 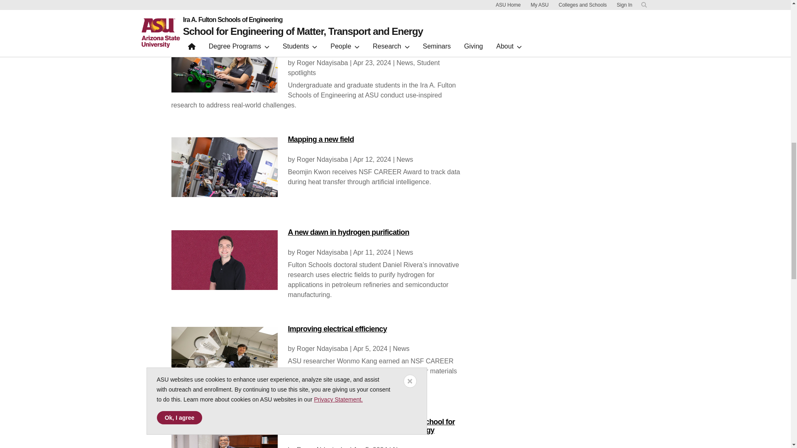 What do you see at coordinates (322, 62) in the screenshot?
I see `Posts by Roger Ndayisaba` at bounding box center [322, 62].